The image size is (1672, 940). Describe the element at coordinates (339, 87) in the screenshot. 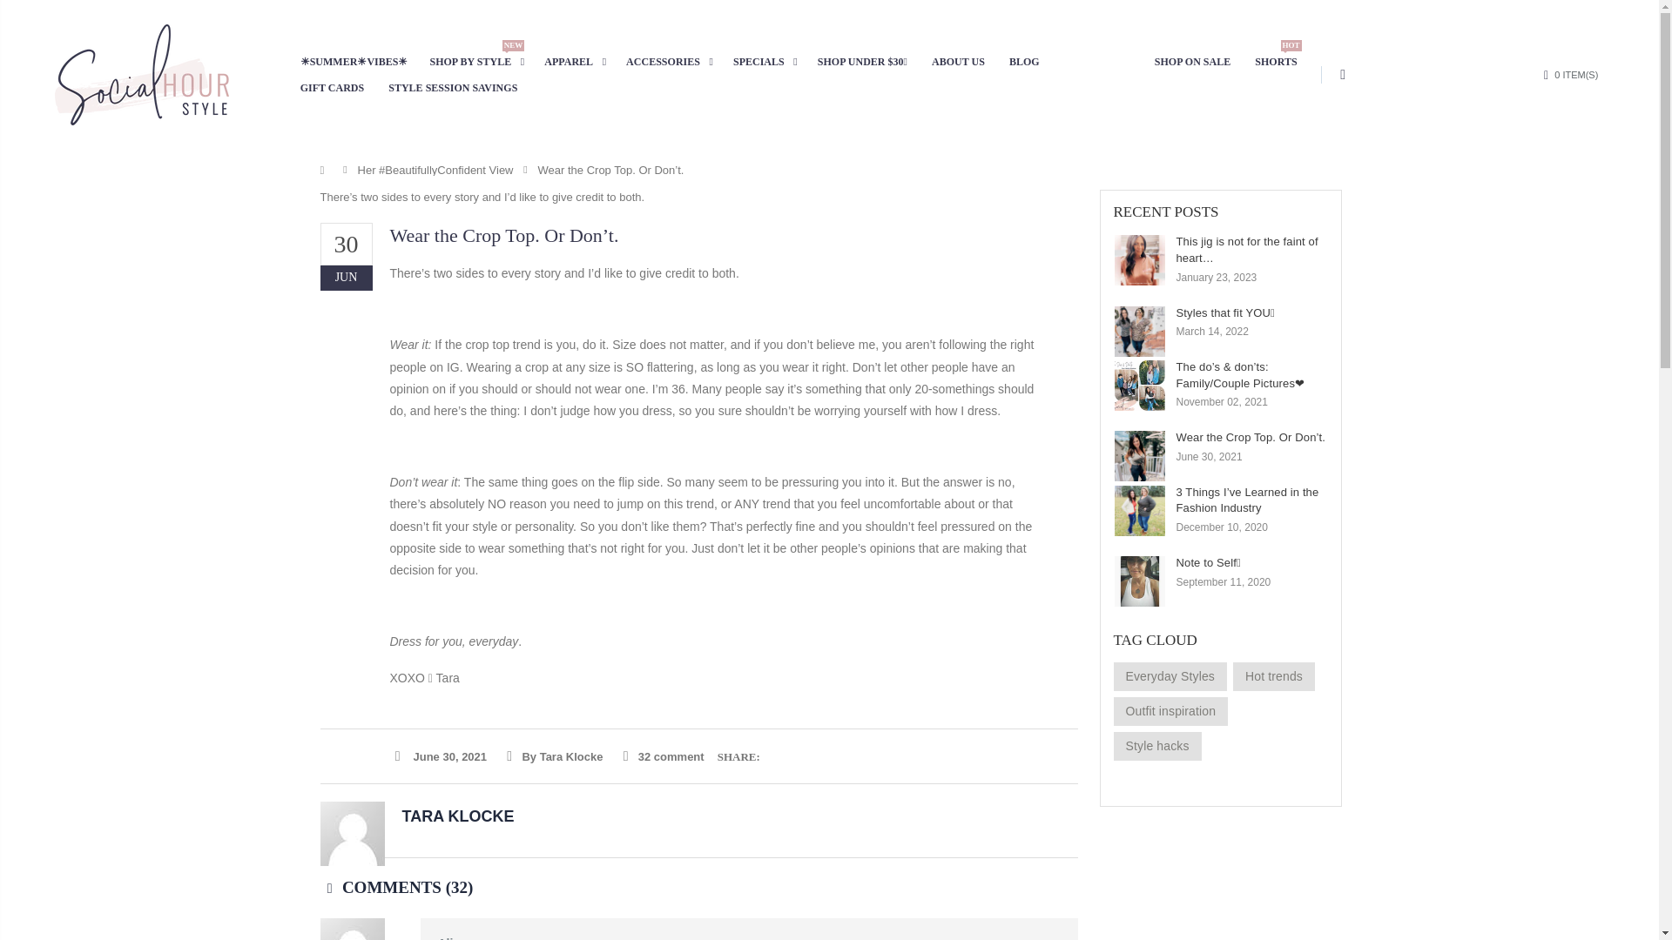

I see `GIFT CARDS` at that location.